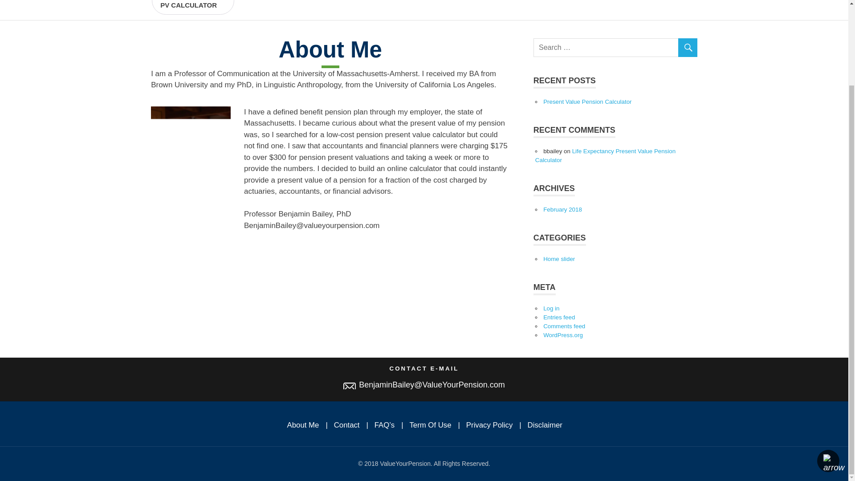 The height and width of the screenshot is (481, 855). Describe the element at coordinates (615, 48) in the screenshot. I see `Comments feed` at that location.